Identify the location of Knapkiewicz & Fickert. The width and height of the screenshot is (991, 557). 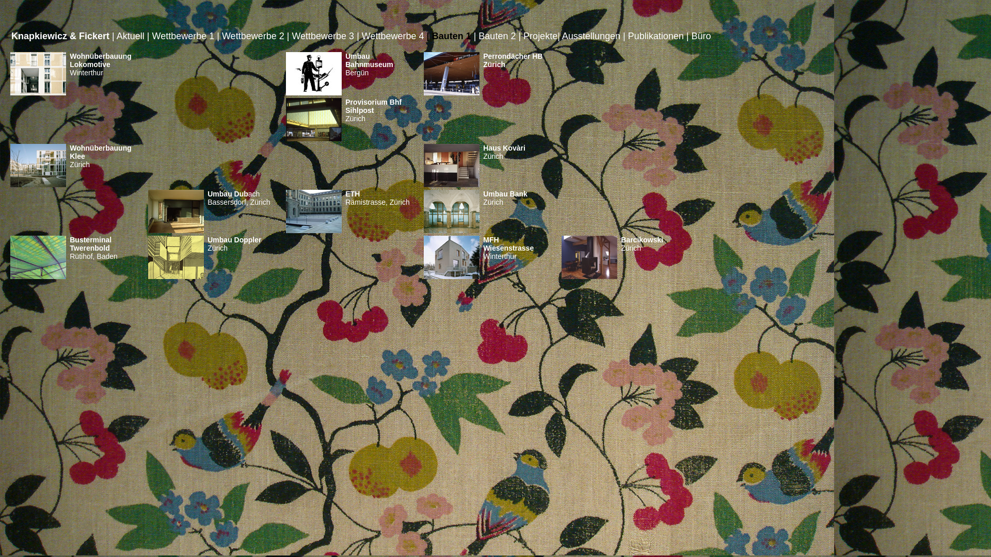
(60, 36).